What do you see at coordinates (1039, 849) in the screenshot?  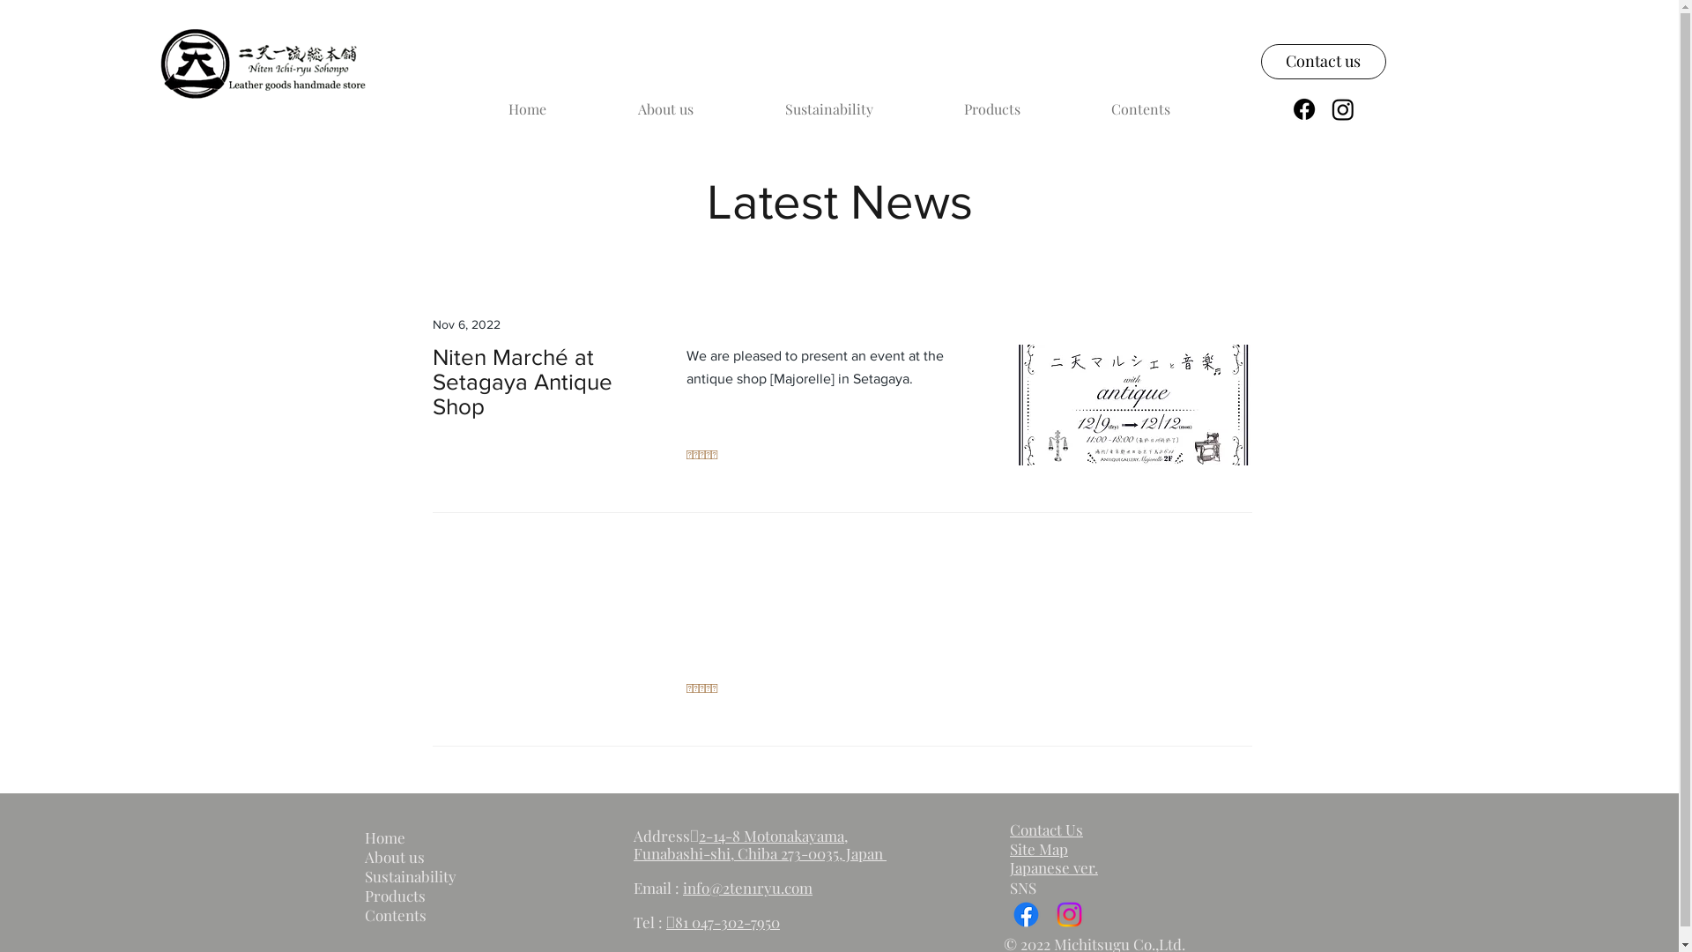 I see `Site Map` at bounding box center [1039, 849].